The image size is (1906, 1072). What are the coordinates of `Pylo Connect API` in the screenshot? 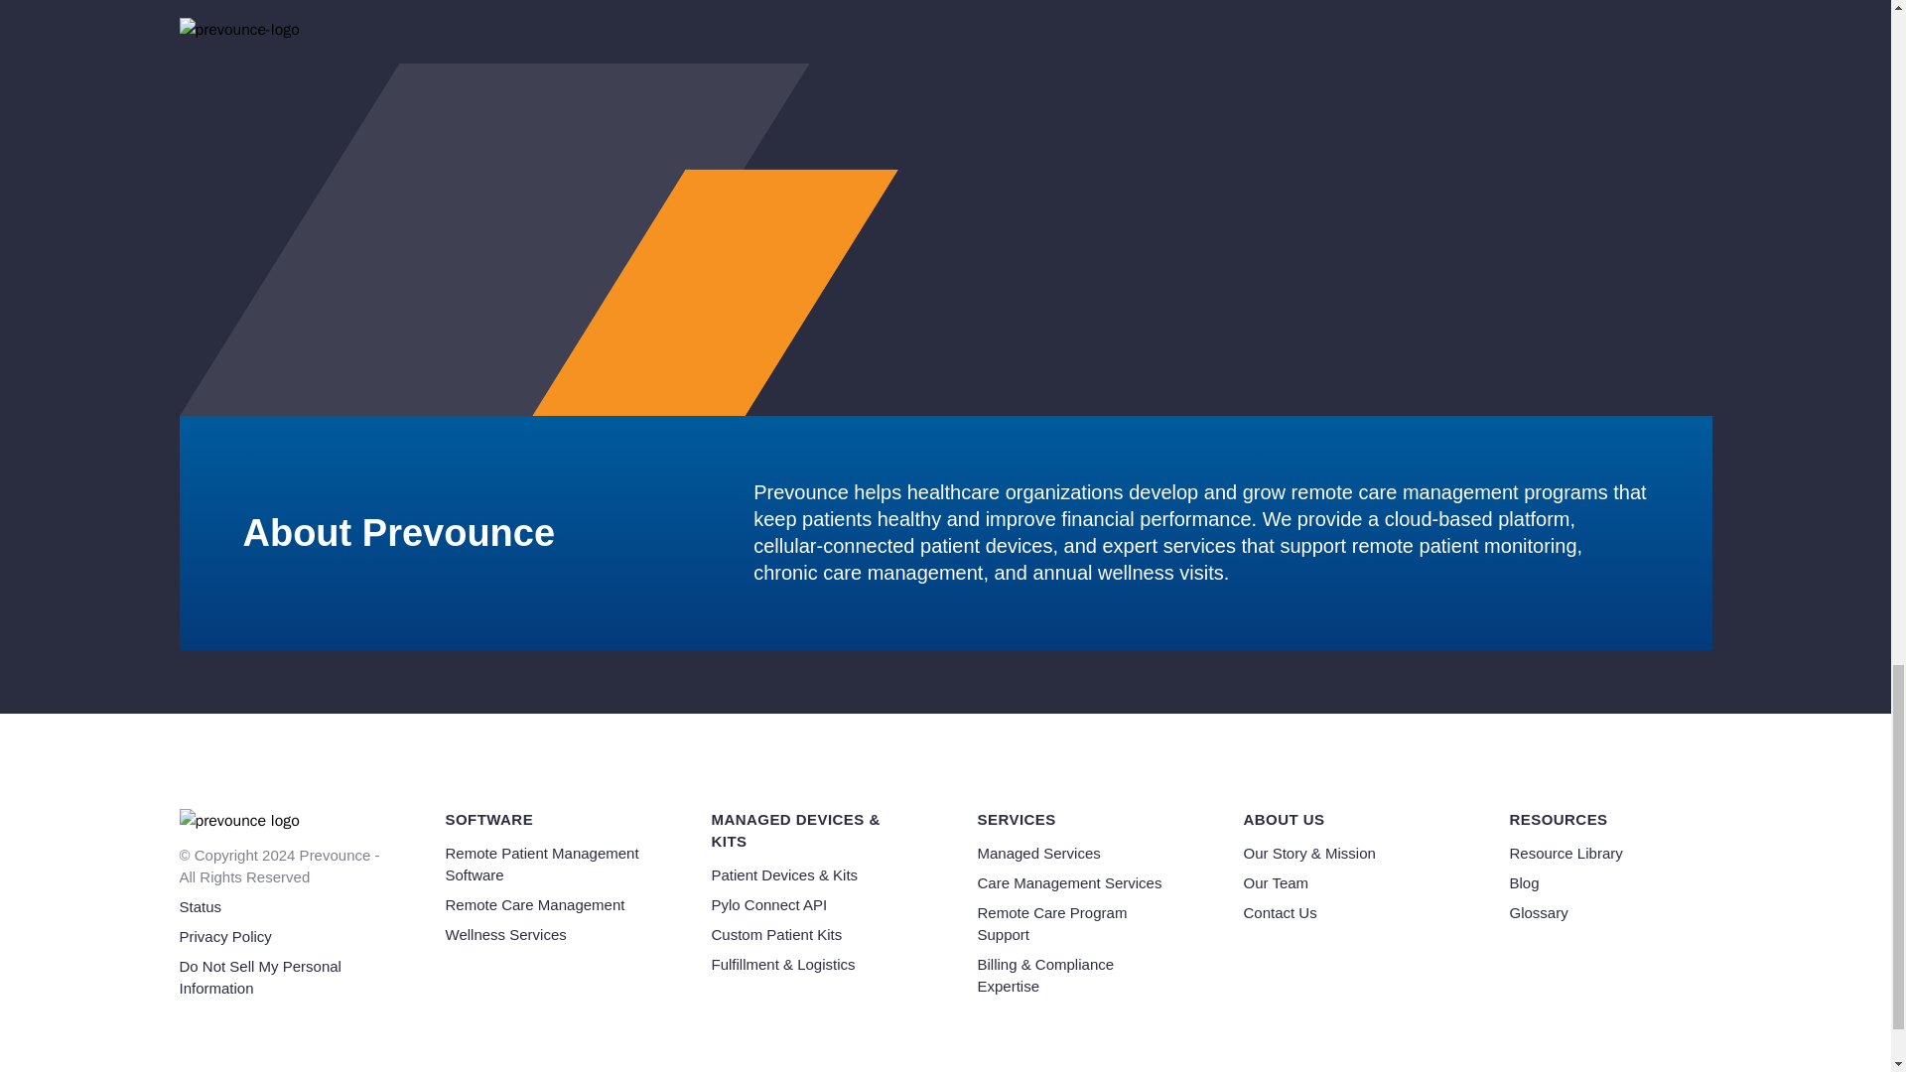 It's located at (768, 904).